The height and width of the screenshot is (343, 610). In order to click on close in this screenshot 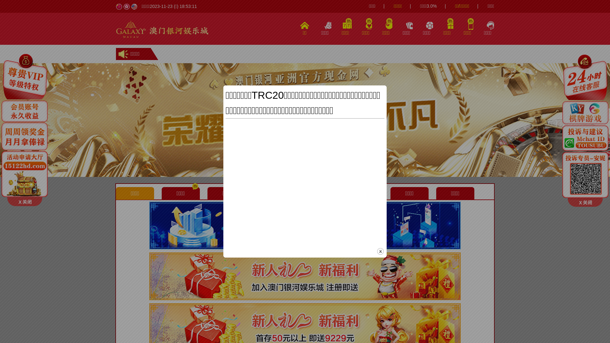, I will do `click(381, 252)`.